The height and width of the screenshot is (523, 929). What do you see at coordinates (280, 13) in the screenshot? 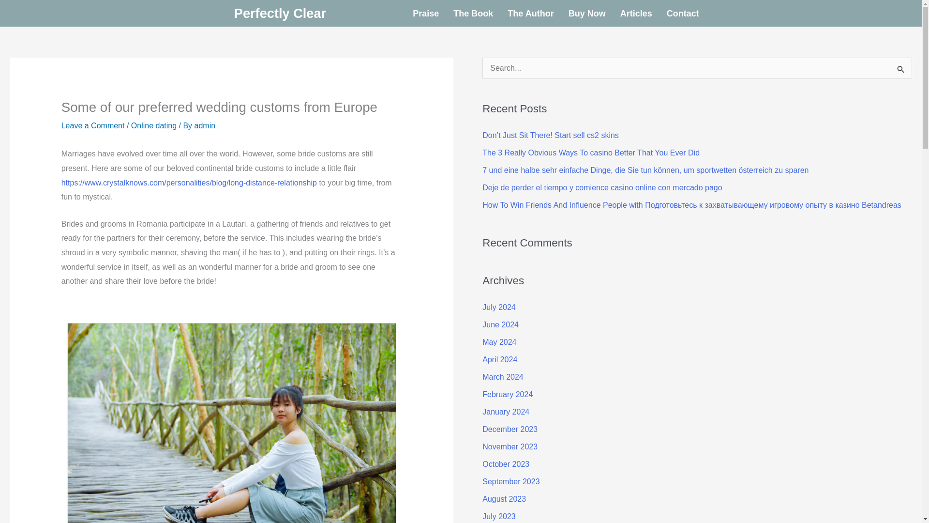
I see `Perfectly Clear` at bounding box center [280, 13].